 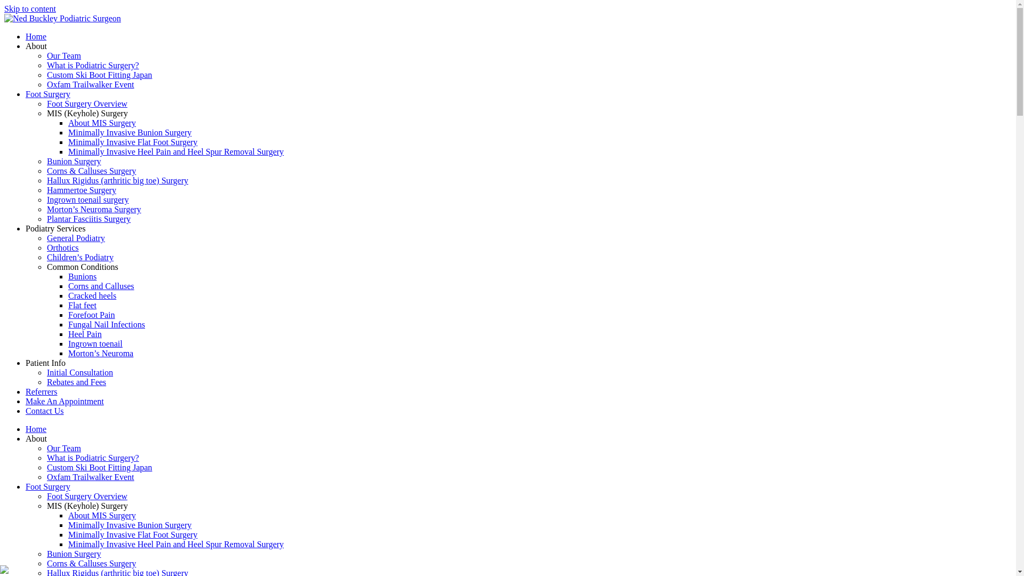 I want to click on Heel Pain, so click(x=85, y=334).